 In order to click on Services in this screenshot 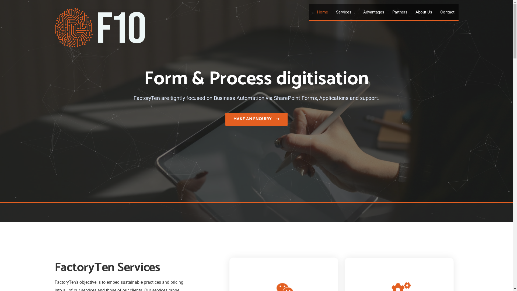, I will do `click(345, 12)`.